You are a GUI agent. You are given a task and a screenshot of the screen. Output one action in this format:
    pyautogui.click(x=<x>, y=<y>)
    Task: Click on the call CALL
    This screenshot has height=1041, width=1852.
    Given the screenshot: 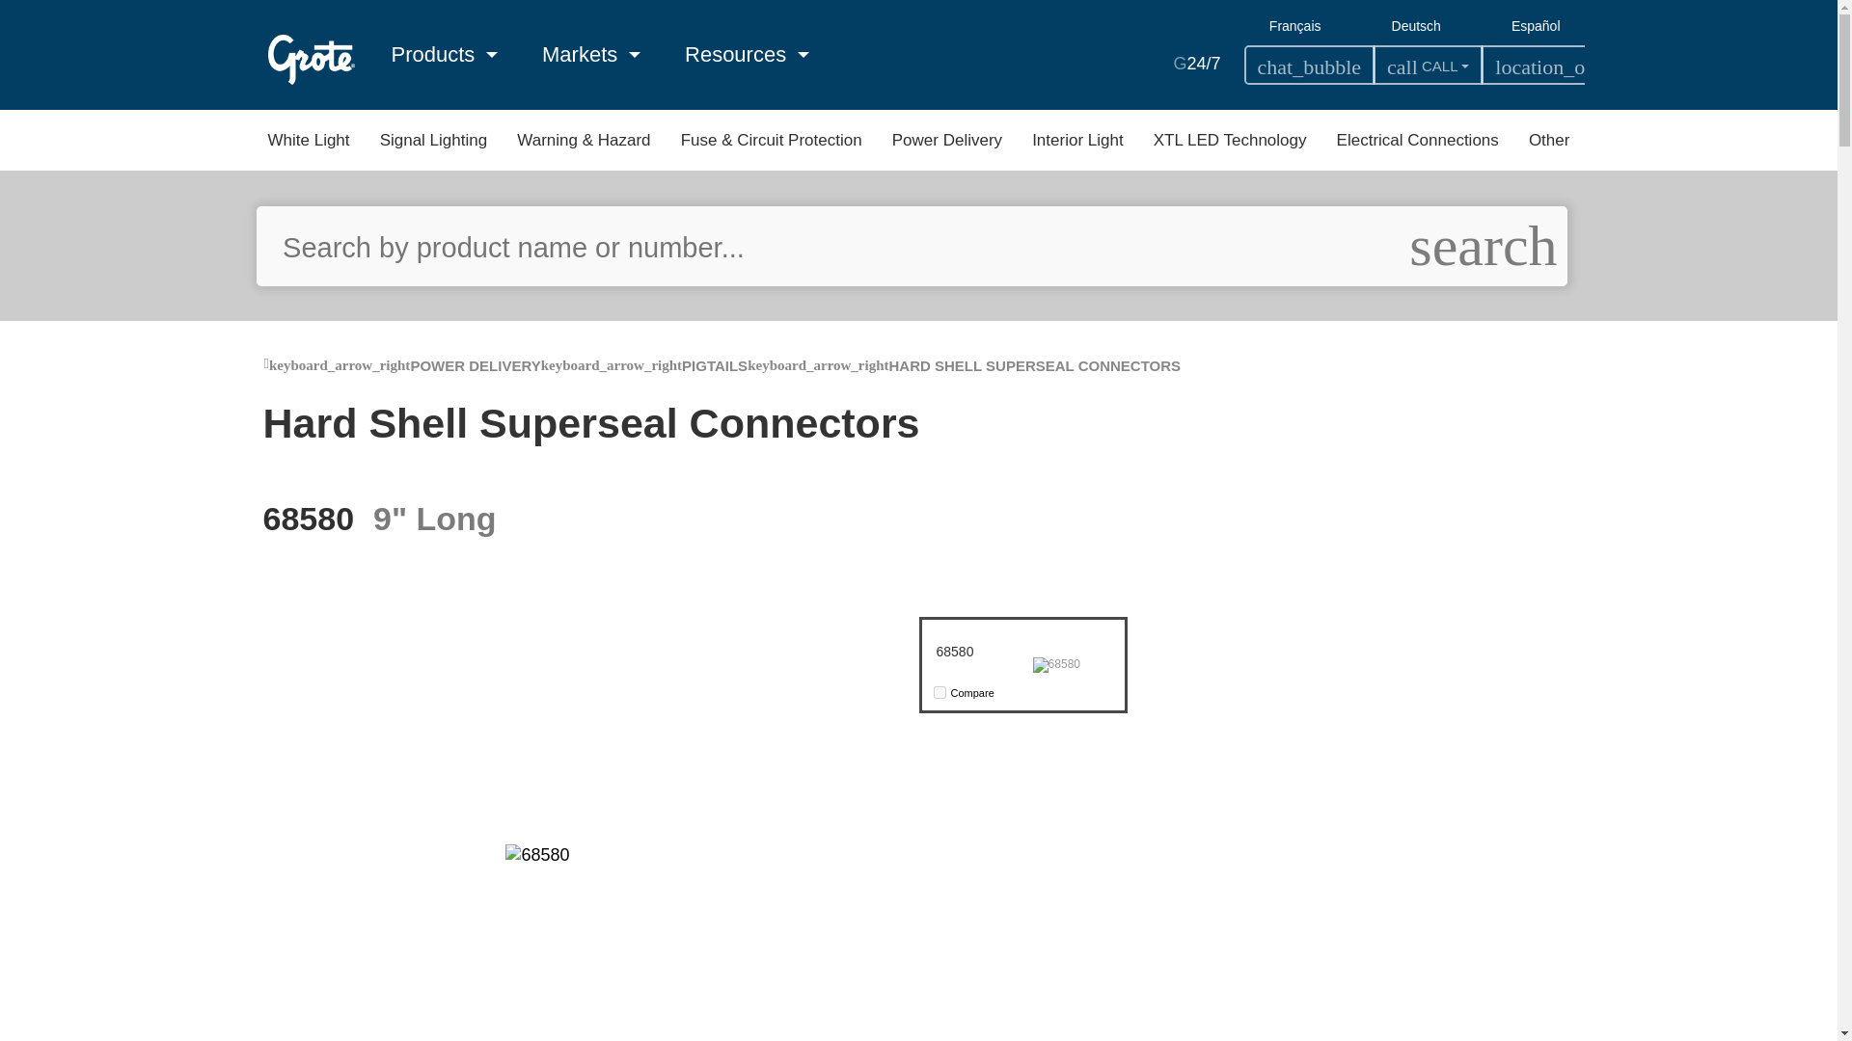 What is the action you would take?
    pyautogui.click(x=1428, y=65)
    